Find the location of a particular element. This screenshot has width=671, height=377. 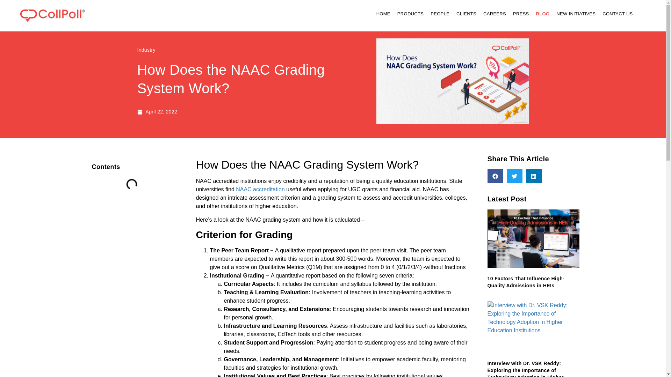

CONTACT US is located at coordinates (618, 14).